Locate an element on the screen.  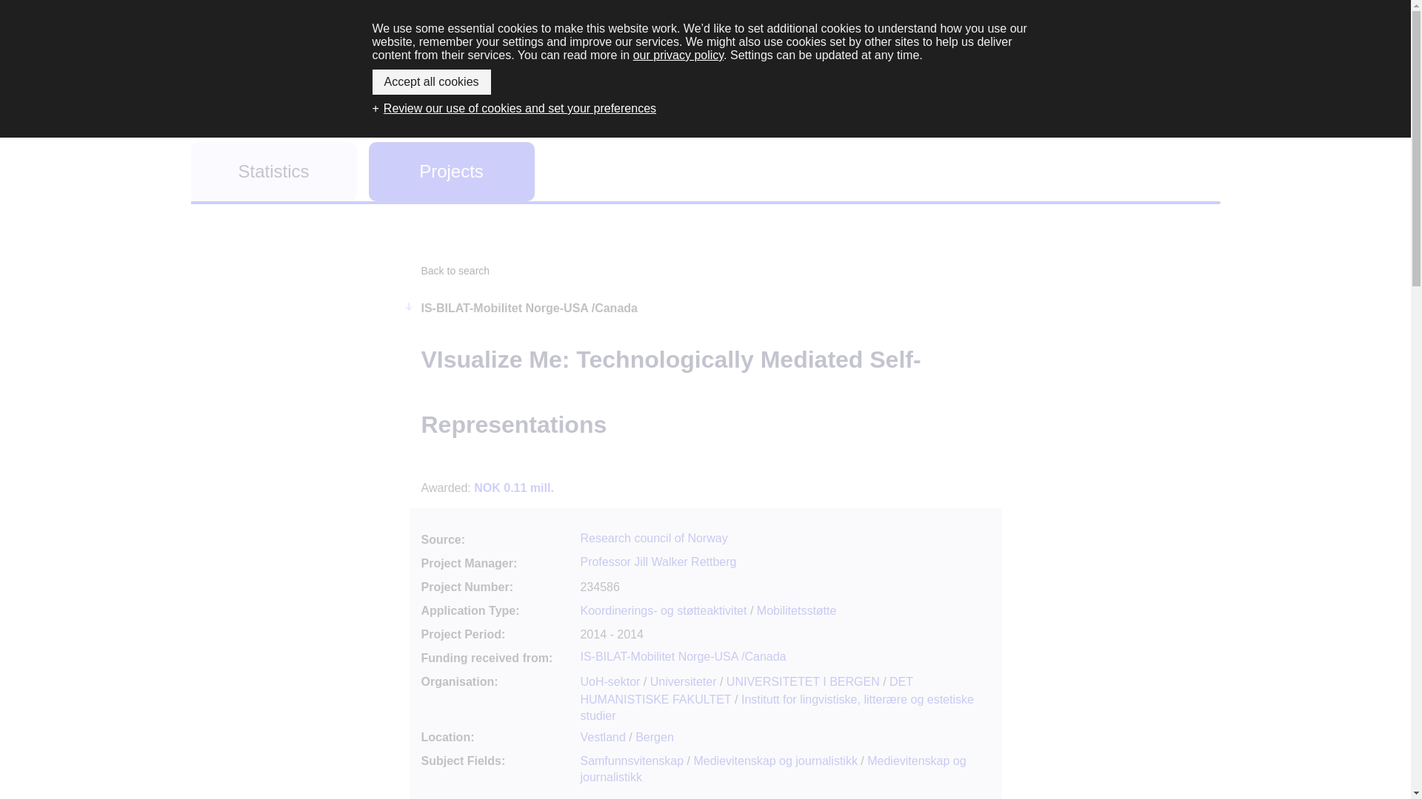
UoH-sektor is located at coordinates (610, 681).